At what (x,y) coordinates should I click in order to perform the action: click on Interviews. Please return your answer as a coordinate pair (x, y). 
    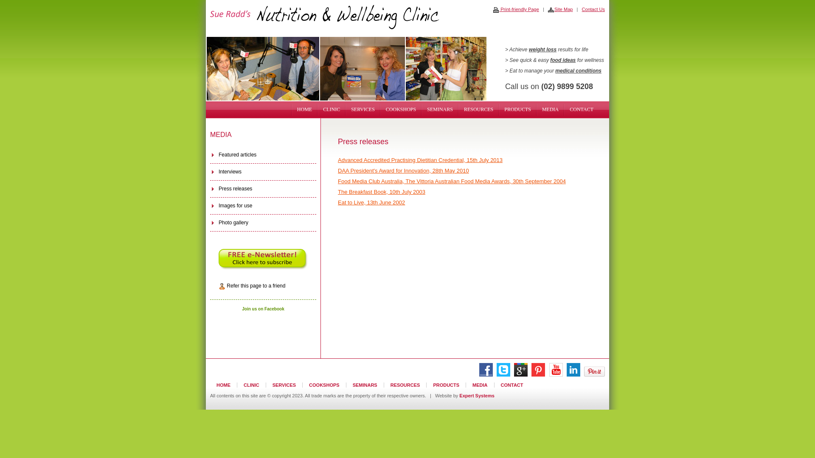
    Looking at the image, I should click on (263, 172).